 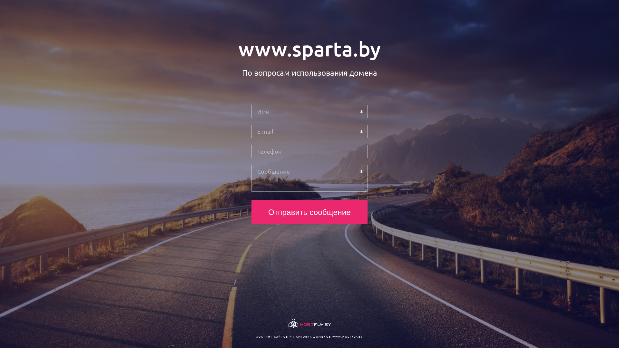 What do you see at coordinates (348, 336) in the screenshot?
I see `WWW.HOSTFLY.BY` at bounding box center [348, 336].